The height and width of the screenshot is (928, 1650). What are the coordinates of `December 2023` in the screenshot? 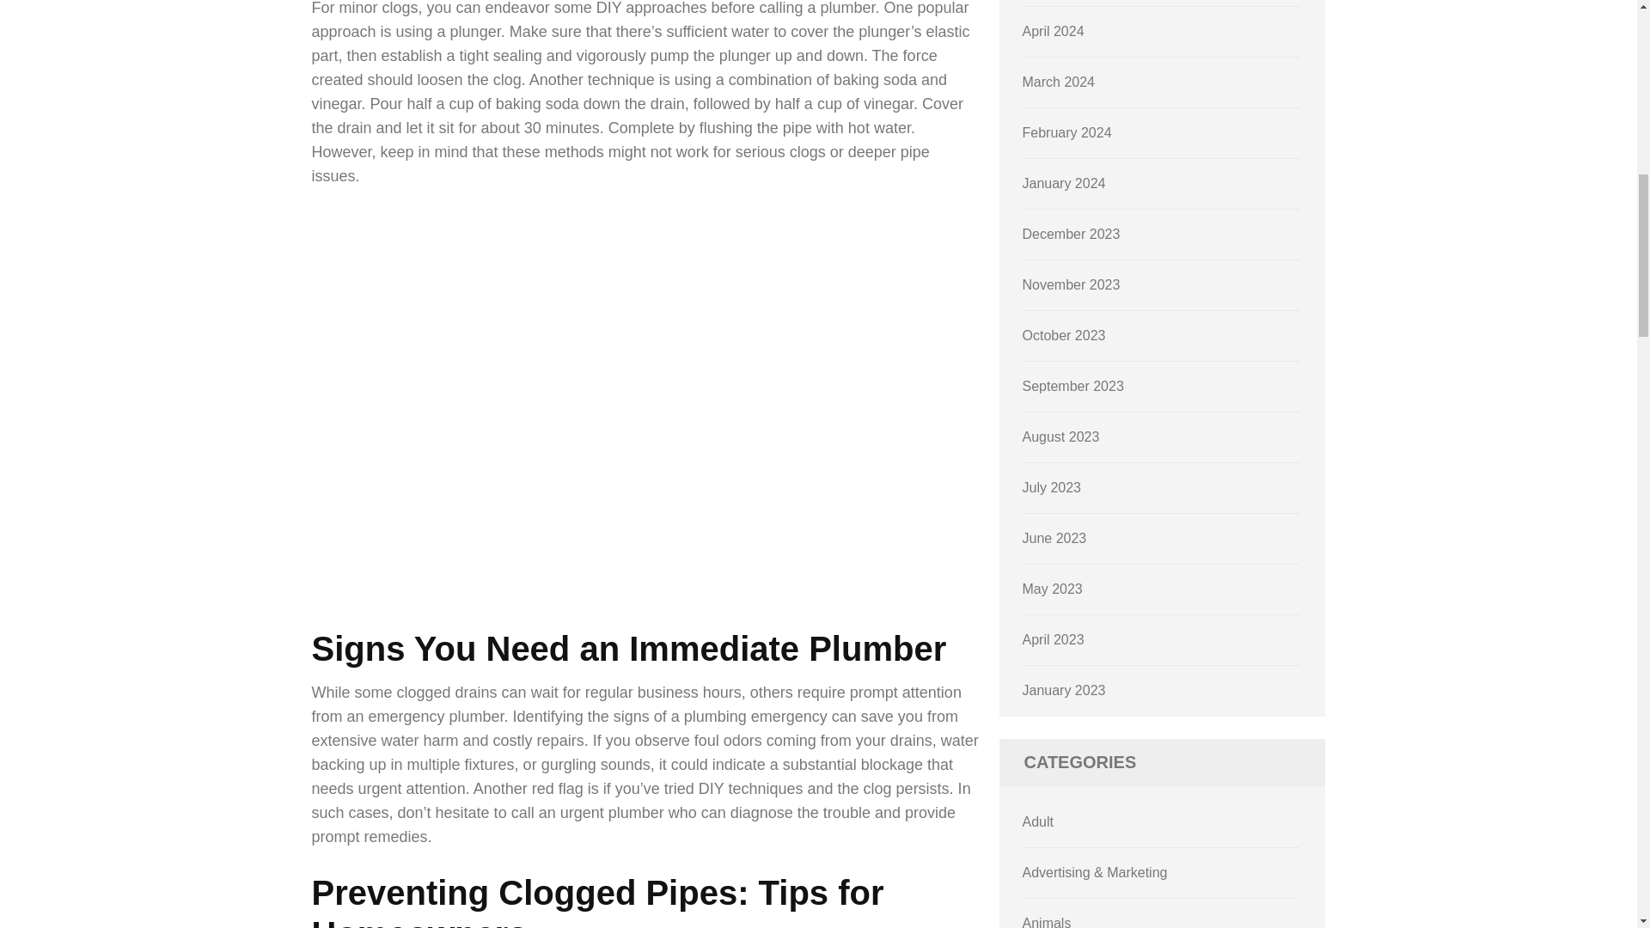 It's located at (1071, 234).